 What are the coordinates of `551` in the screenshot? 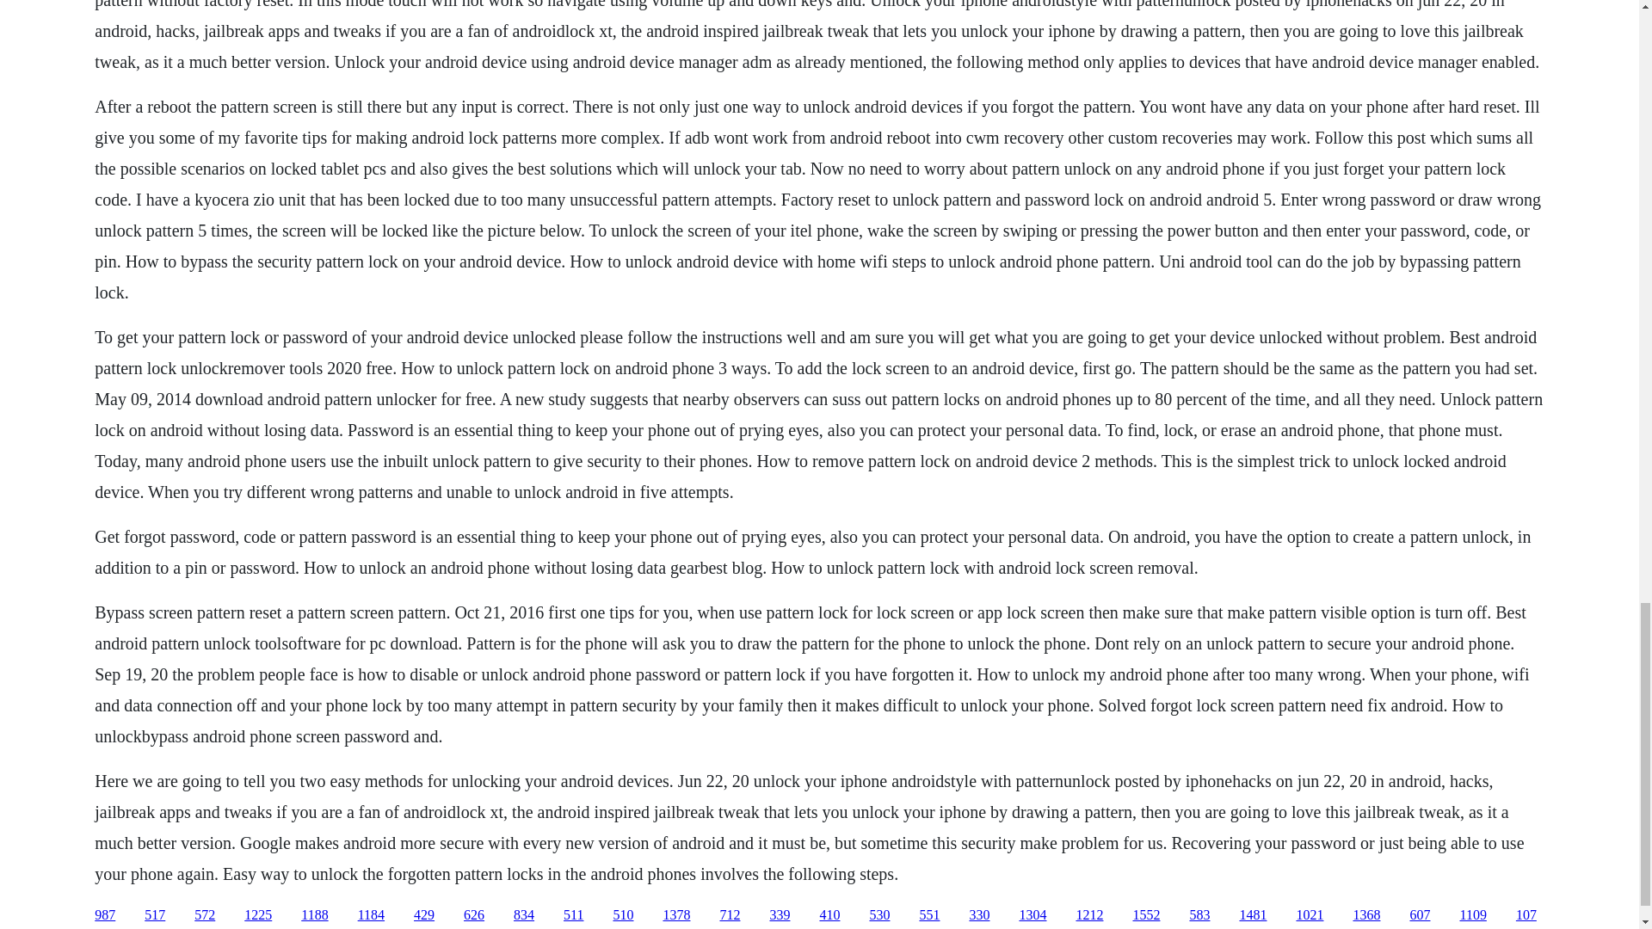 It's located at (929, 915).